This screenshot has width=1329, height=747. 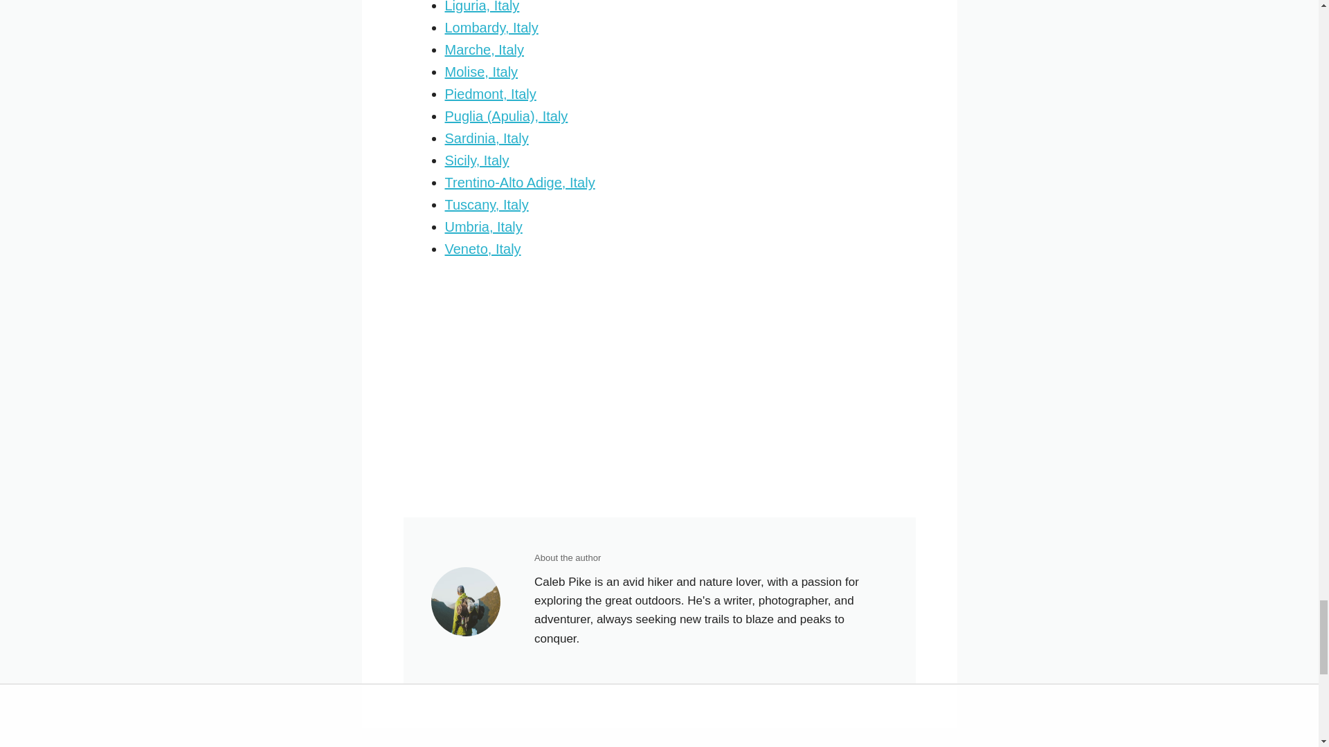 What do you see at coordinates (483, 227) in the screenshot?
I see `Umbria, Italy` at bounding box center [483, 227].